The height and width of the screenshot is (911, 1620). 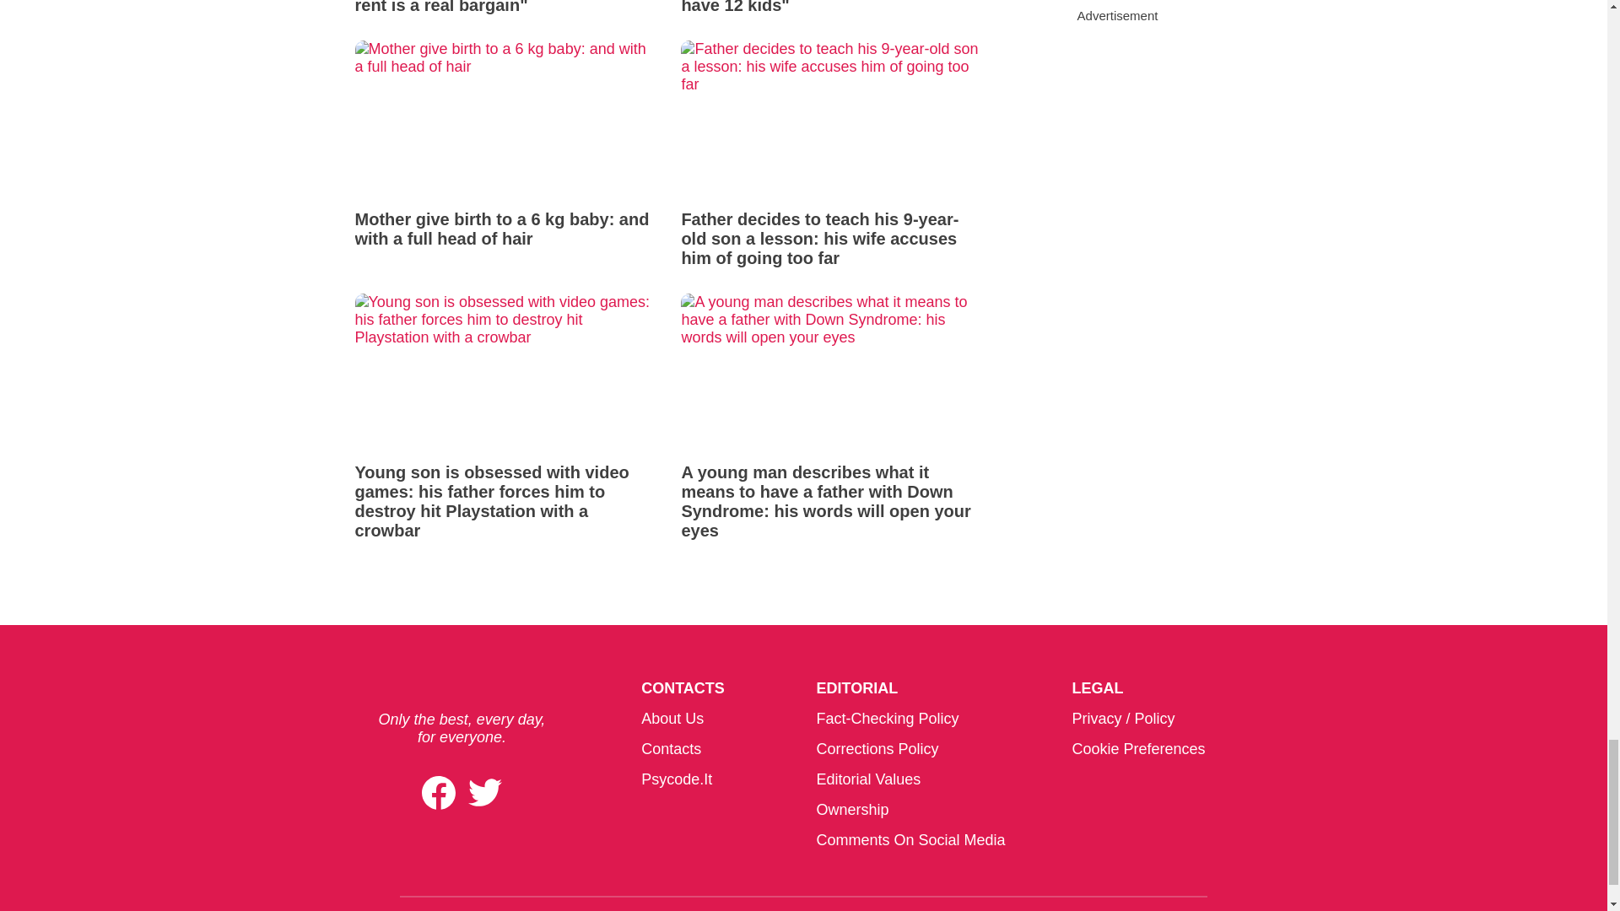 What do you see at coordinates (1137, 749) in the screenshot?
I see `Cookie Preferences` at bounding box center [1137, 749].